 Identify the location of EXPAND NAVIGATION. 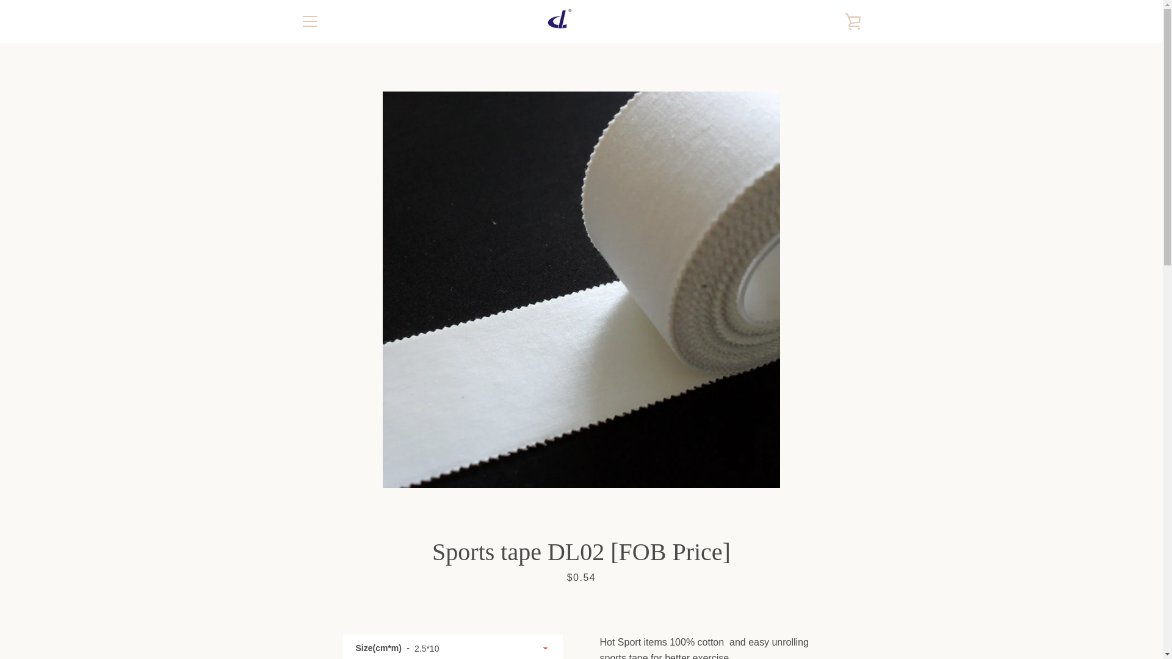
(309, 21).